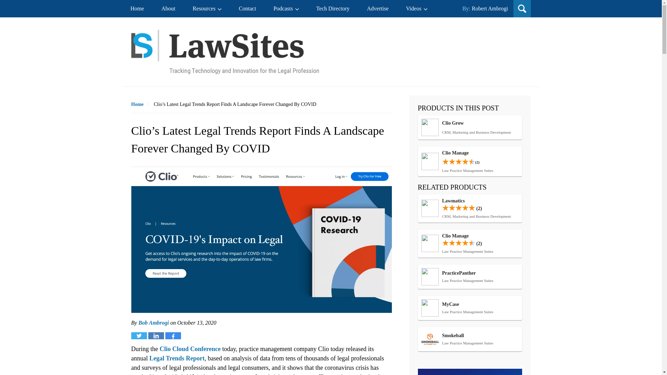  Describe the element at coordinates (142, 104) in the screenshot. I see `Share` at that location.